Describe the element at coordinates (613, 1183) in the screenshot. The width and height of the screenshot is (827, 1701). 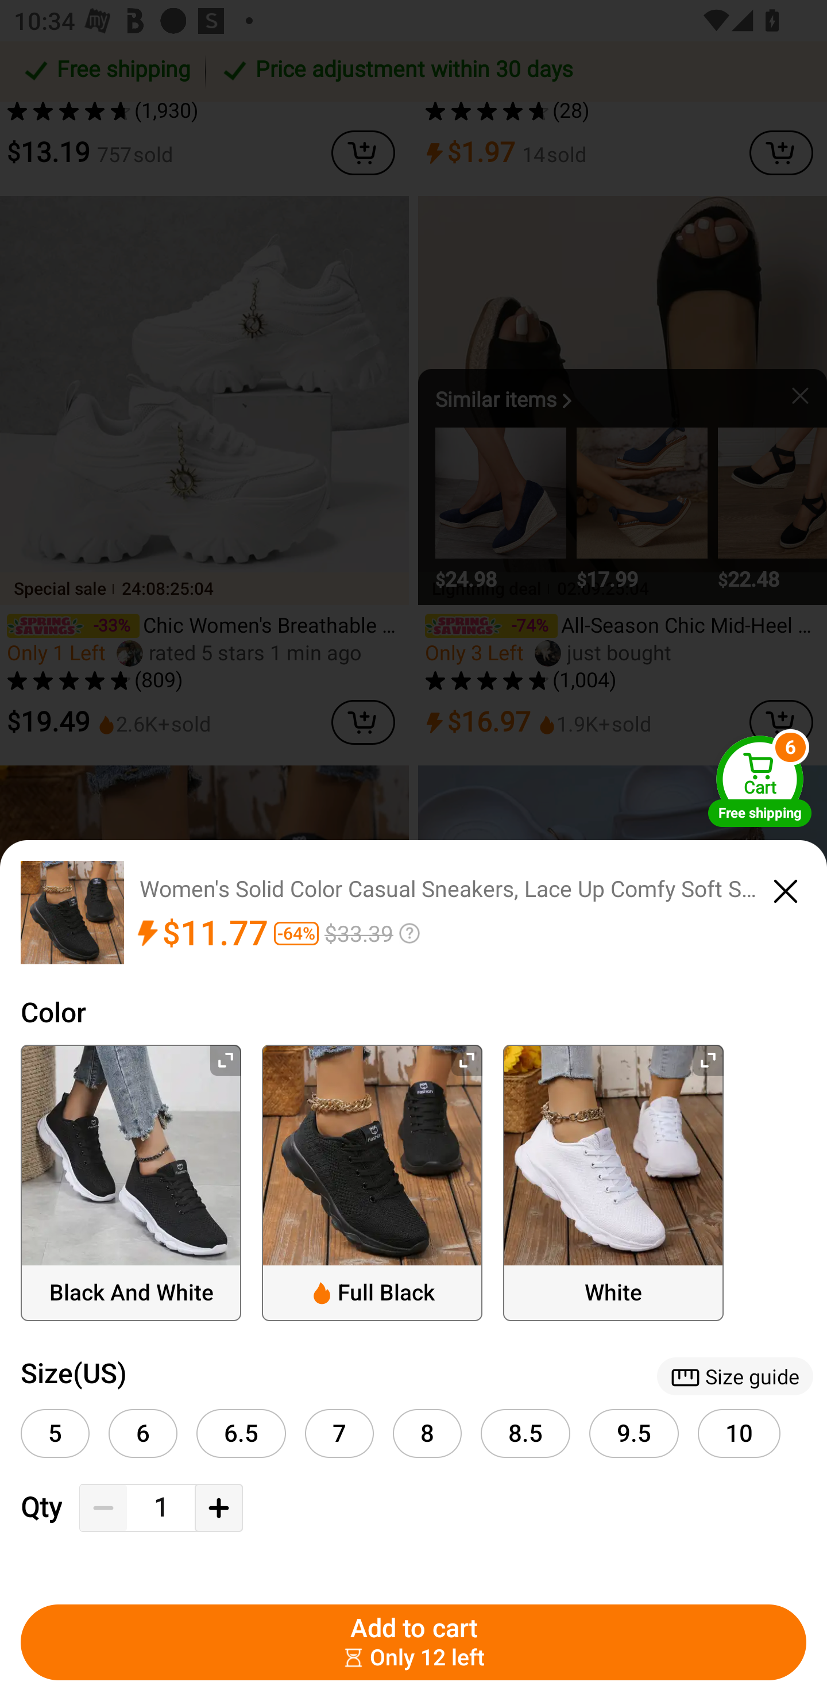
I see `White` at that location.